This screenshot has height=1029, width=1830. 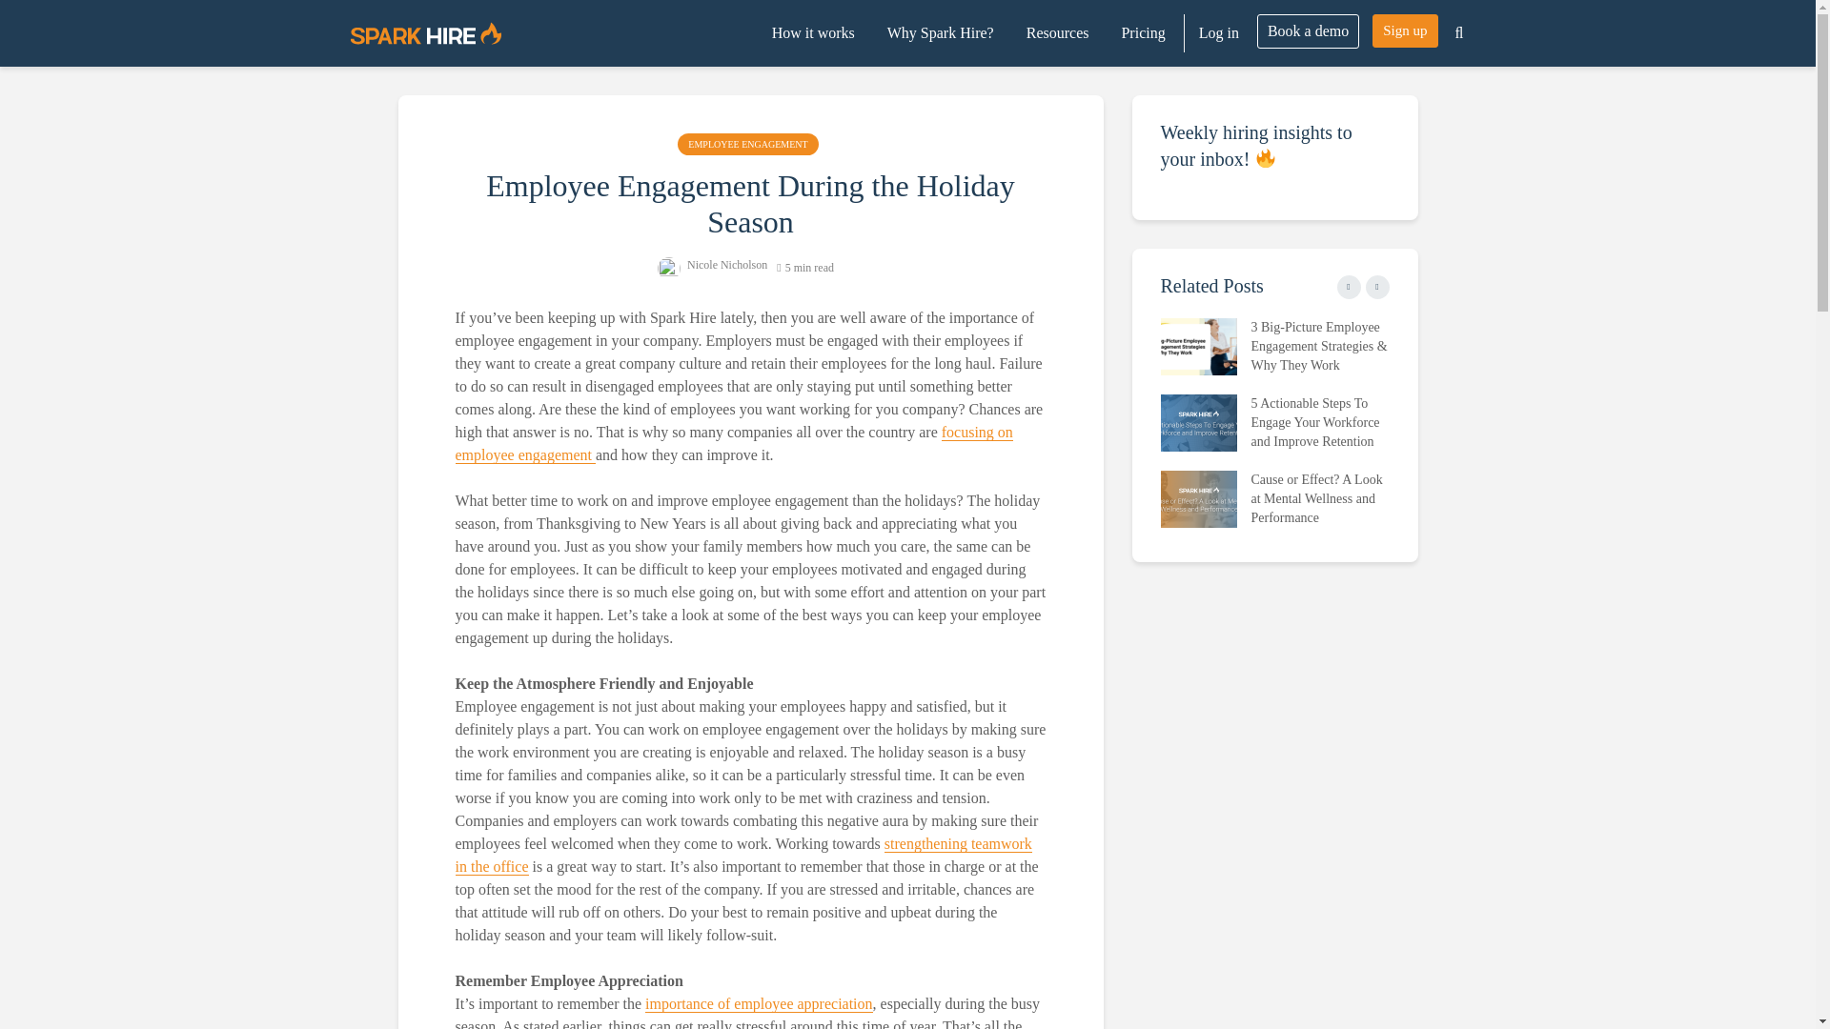 What do you see at coordinates (940, 33) in the screenshot?
I see `Why Spark Hire?` at bounding box center [940, 33].